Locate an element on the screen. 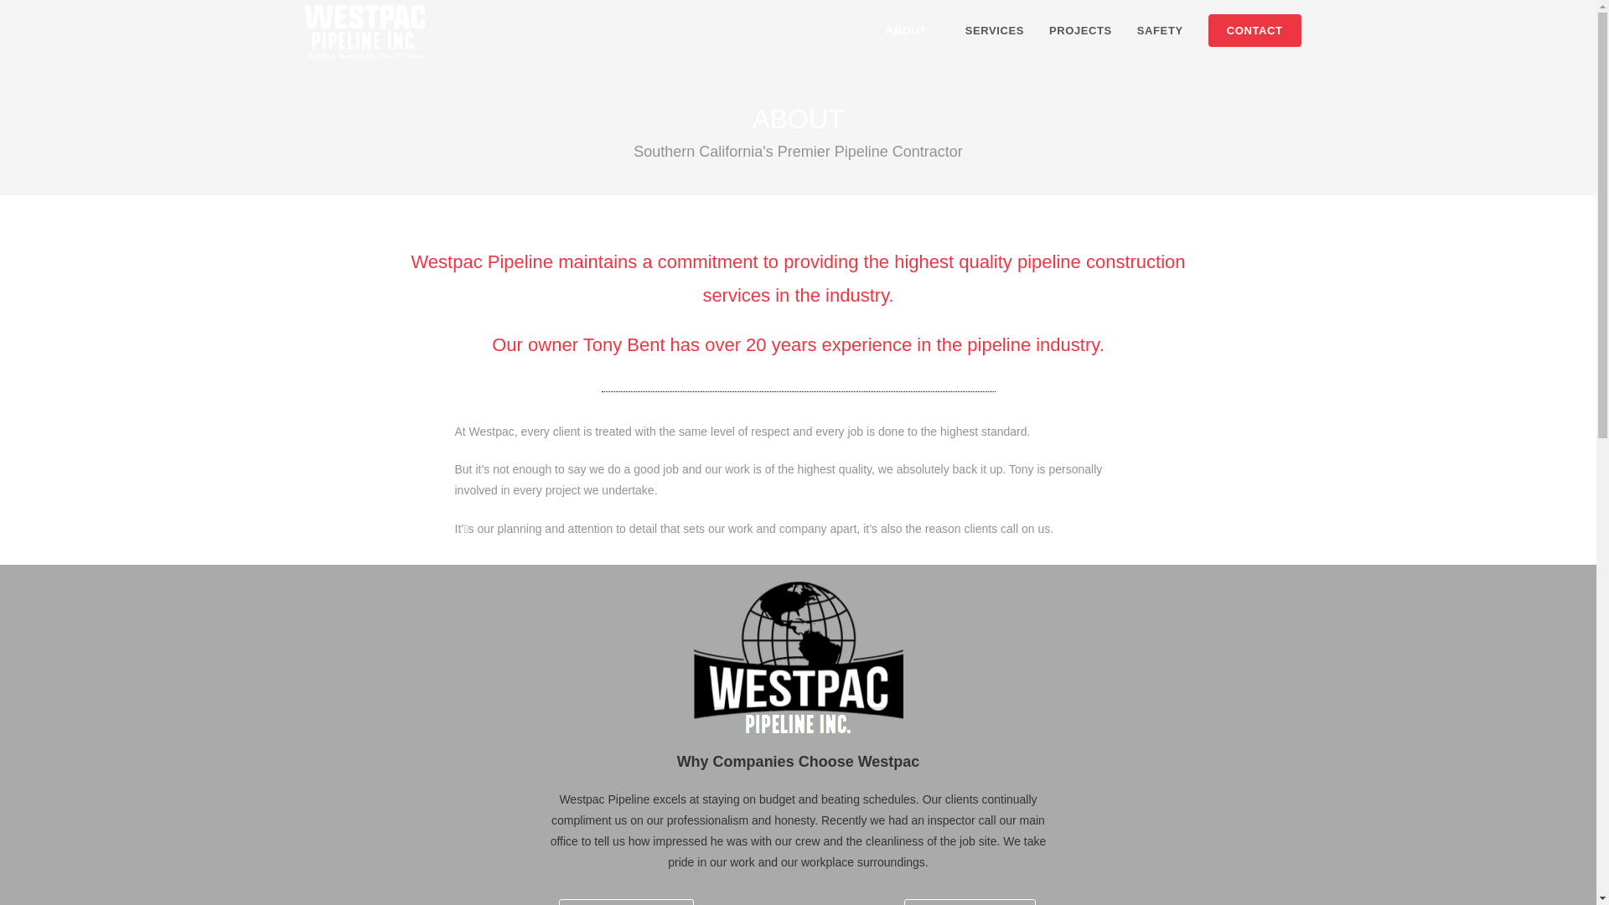  Review Projects is located at coordinates (970, 902).